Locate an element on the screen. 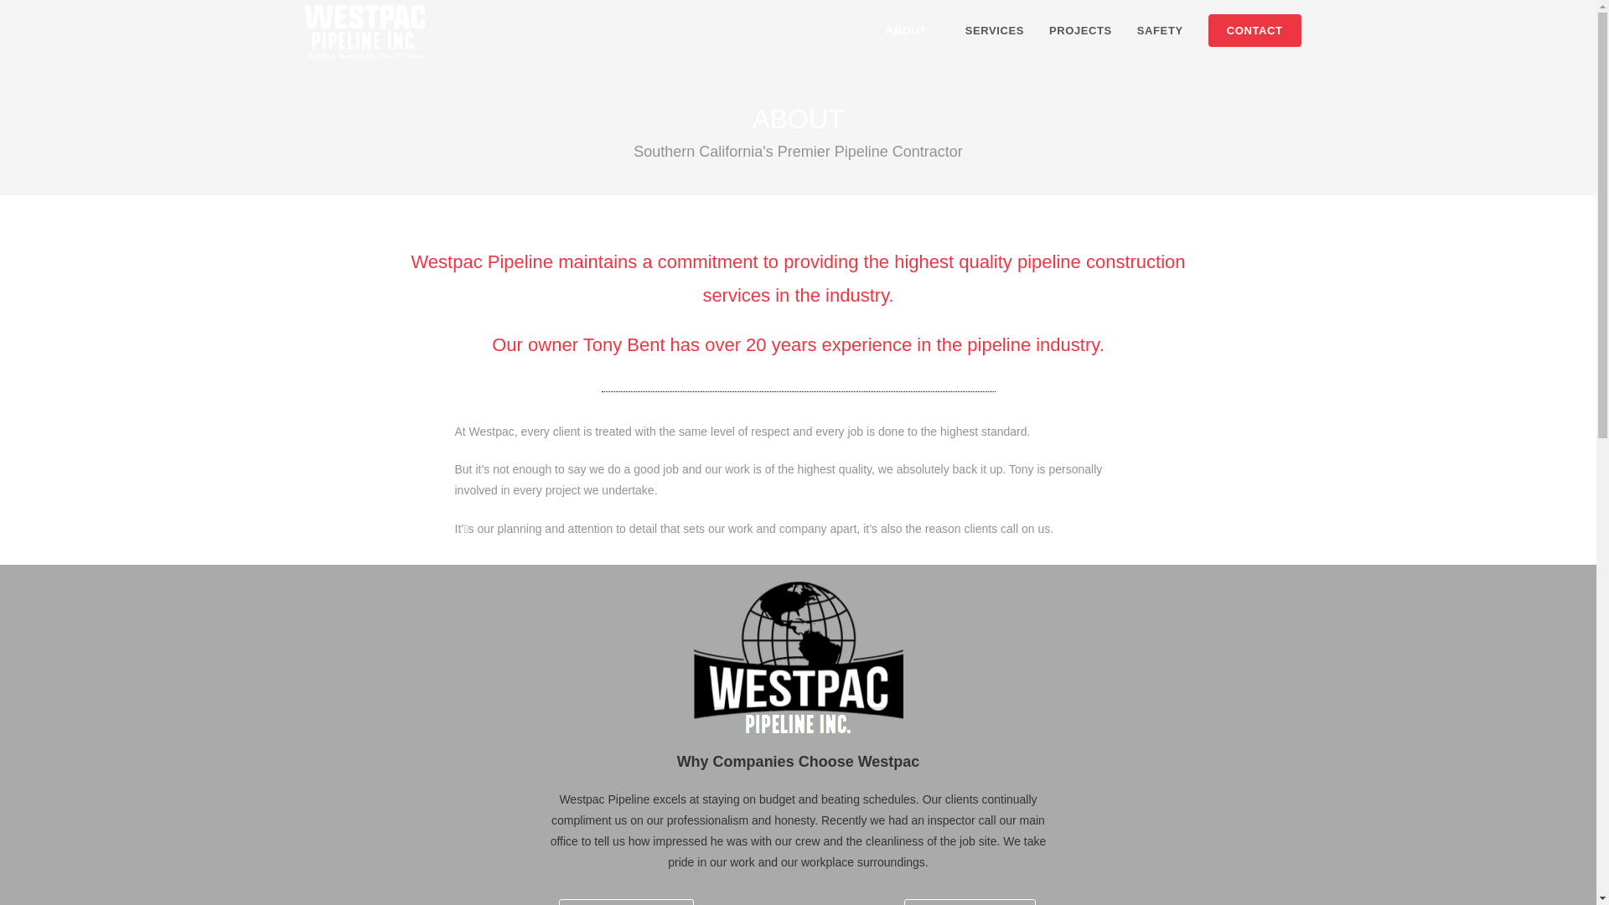  Review Projects is located at coordinates (970, 902).